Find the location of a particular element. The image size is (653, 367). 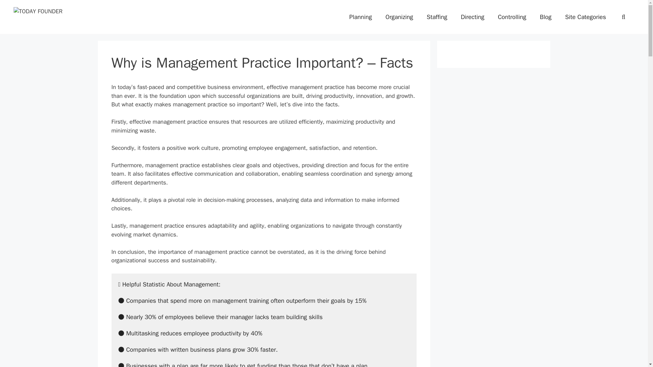

Controlling is located at coordinates (512, 17).